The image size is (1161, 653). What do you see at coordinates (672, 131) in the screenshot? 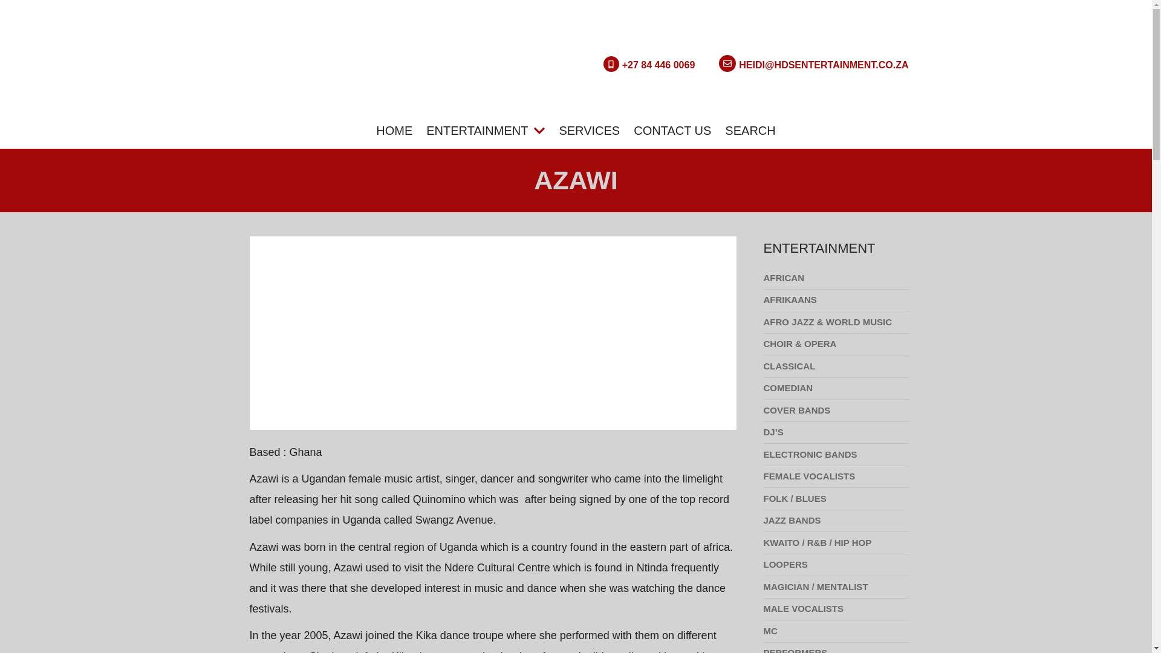
I see `CONTACT US` at bounding box center [672, 131].